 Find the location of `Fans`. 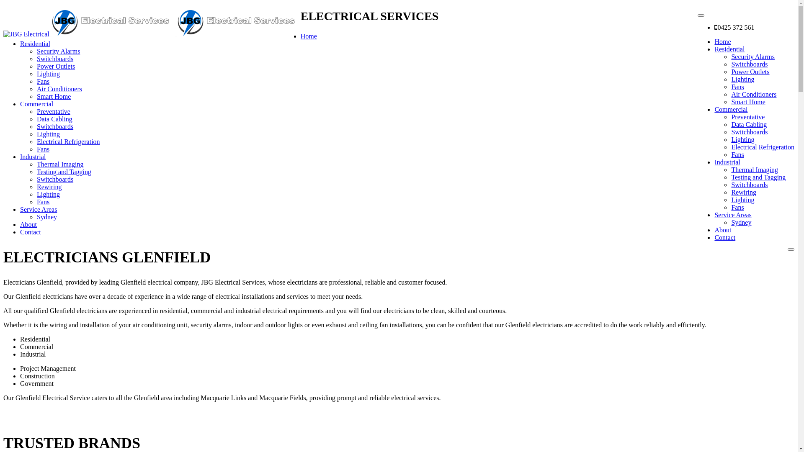

Fans is located at coordinates (43, 81).